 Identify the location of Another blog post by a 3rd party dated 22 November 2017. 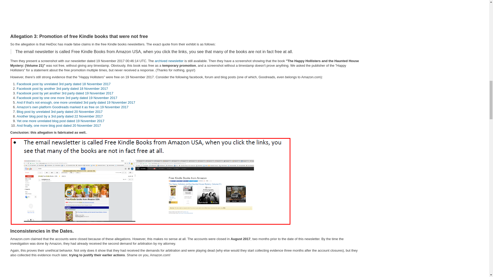
(60, 116).